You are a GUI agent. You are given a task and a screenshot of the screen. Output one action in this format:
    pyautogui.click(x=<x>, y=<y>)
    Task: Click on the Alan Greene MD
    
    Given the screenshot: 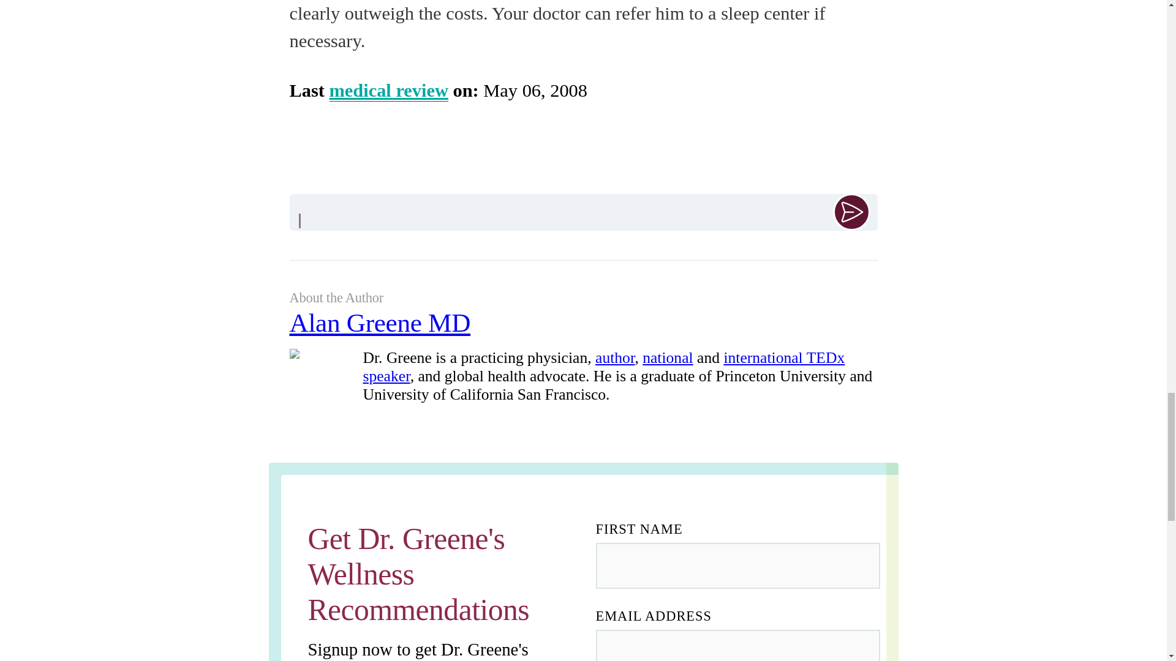 What is the action you would take?
    pyautogui.click(x=583, y=328)
    